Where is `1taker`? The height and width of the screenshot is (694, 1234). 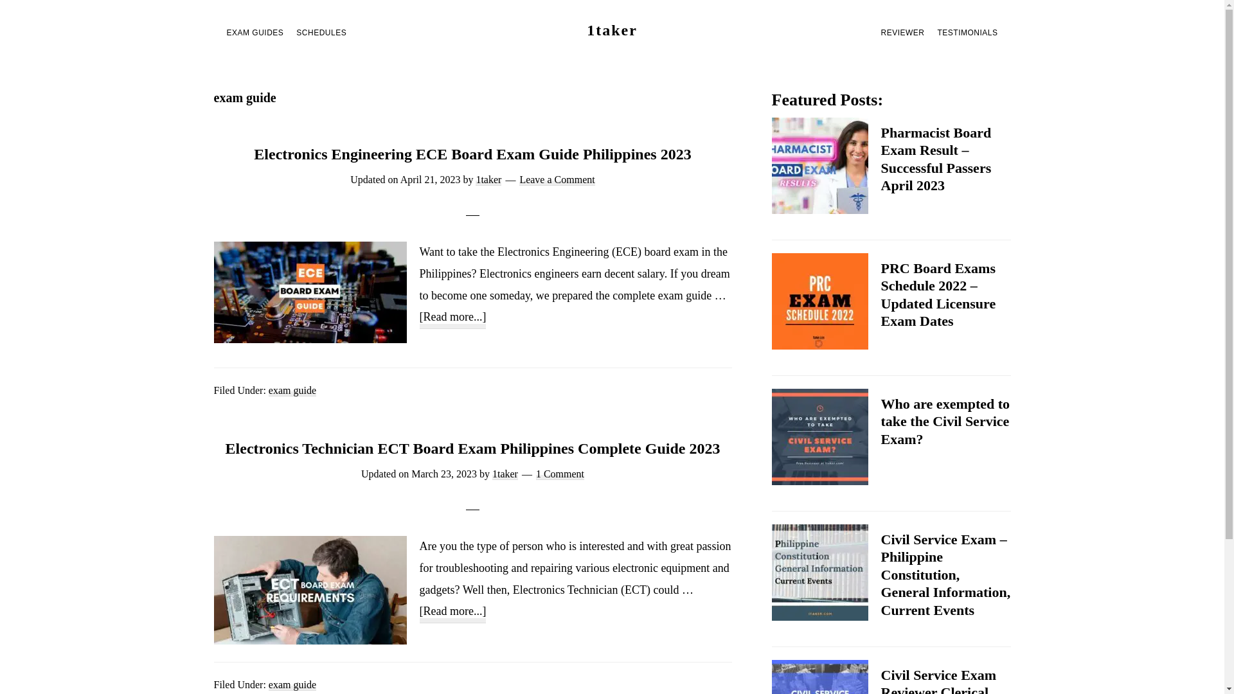
1taker is located at coordinates (505, 474).